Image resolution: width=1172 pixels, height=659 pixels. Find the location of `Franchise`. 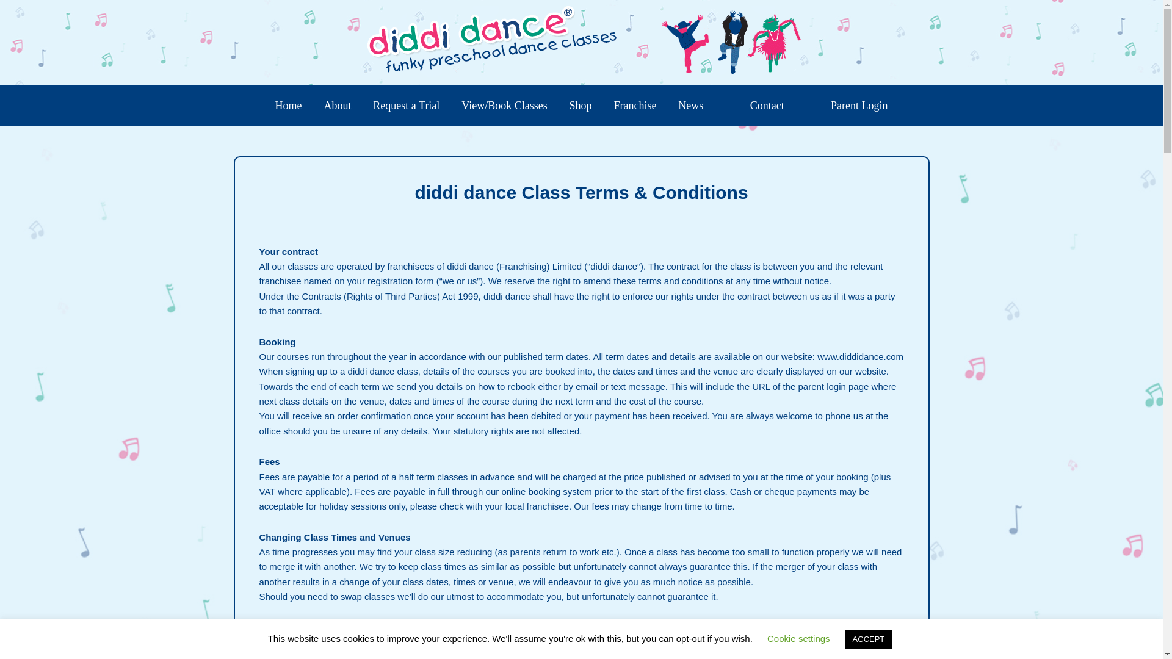

Franchise is located at coordinates (634, 106).